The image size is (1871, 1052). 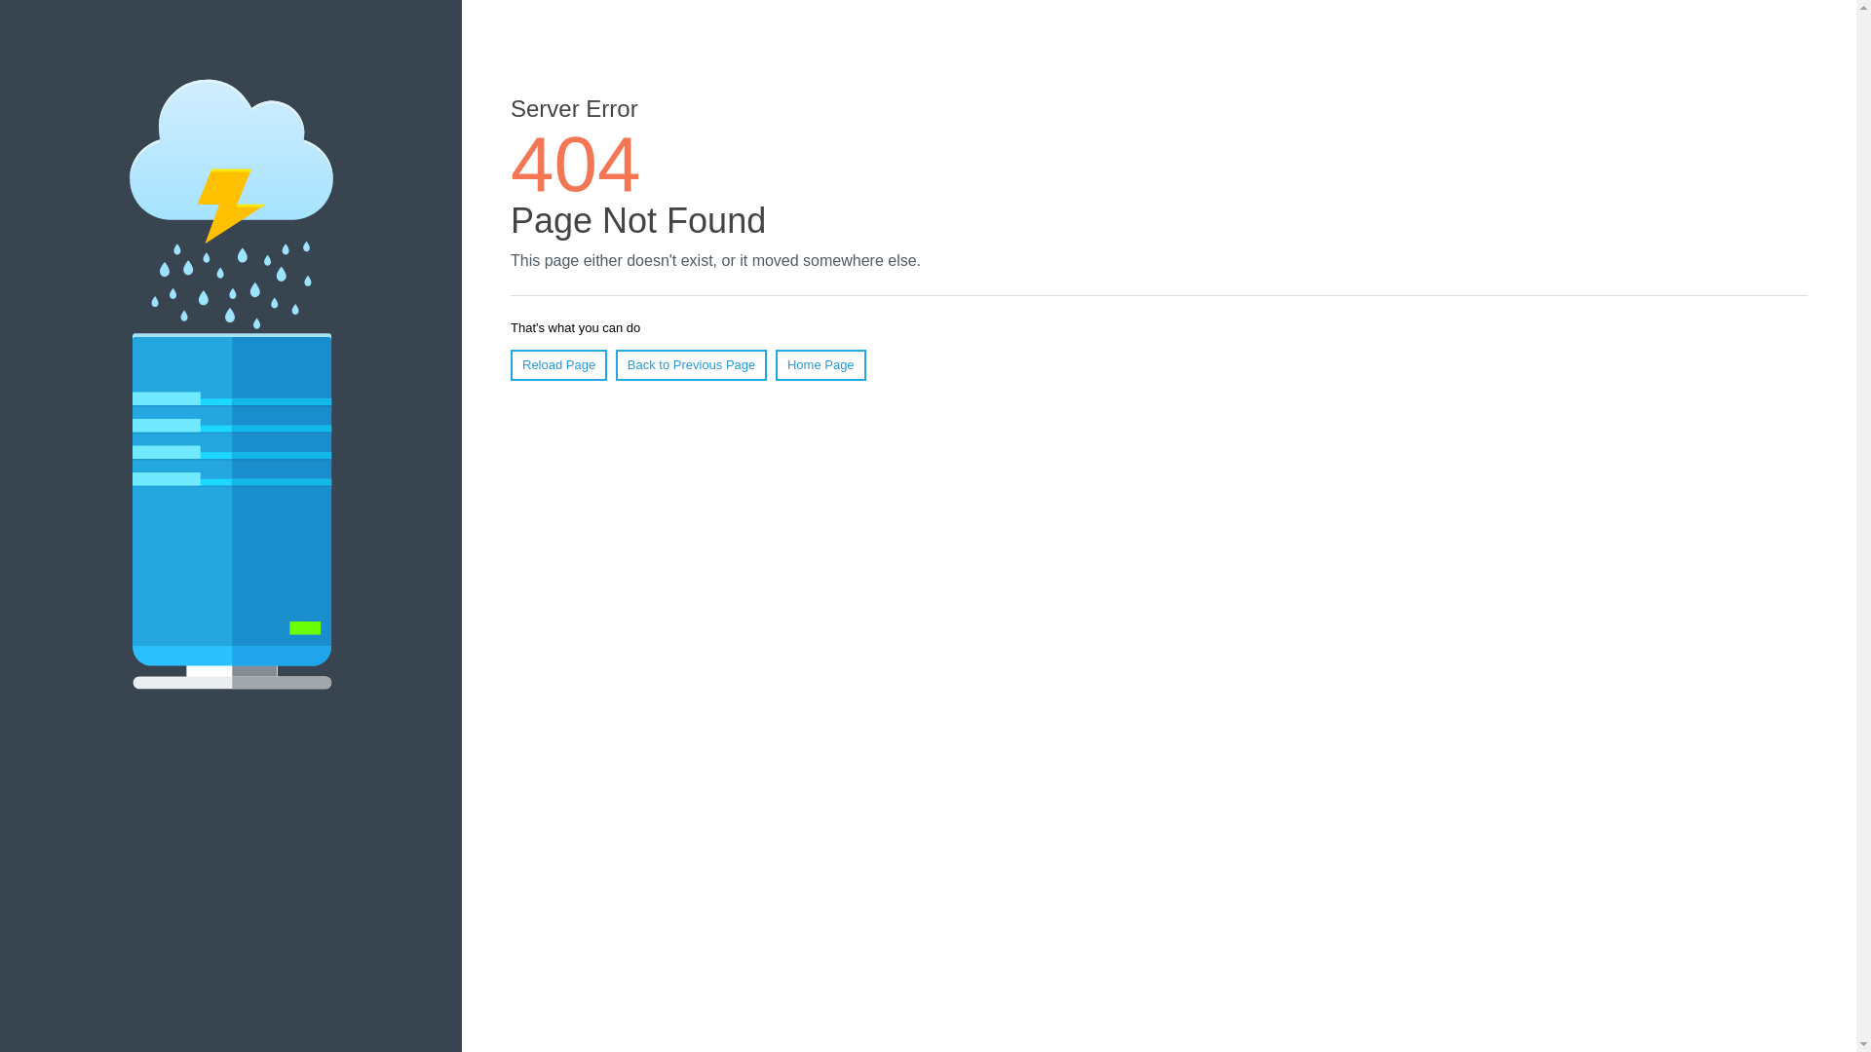 What do you see at coordinates (559, 365) in the screenshot?
I see `Reload Page` at bounding box center [559, 365].